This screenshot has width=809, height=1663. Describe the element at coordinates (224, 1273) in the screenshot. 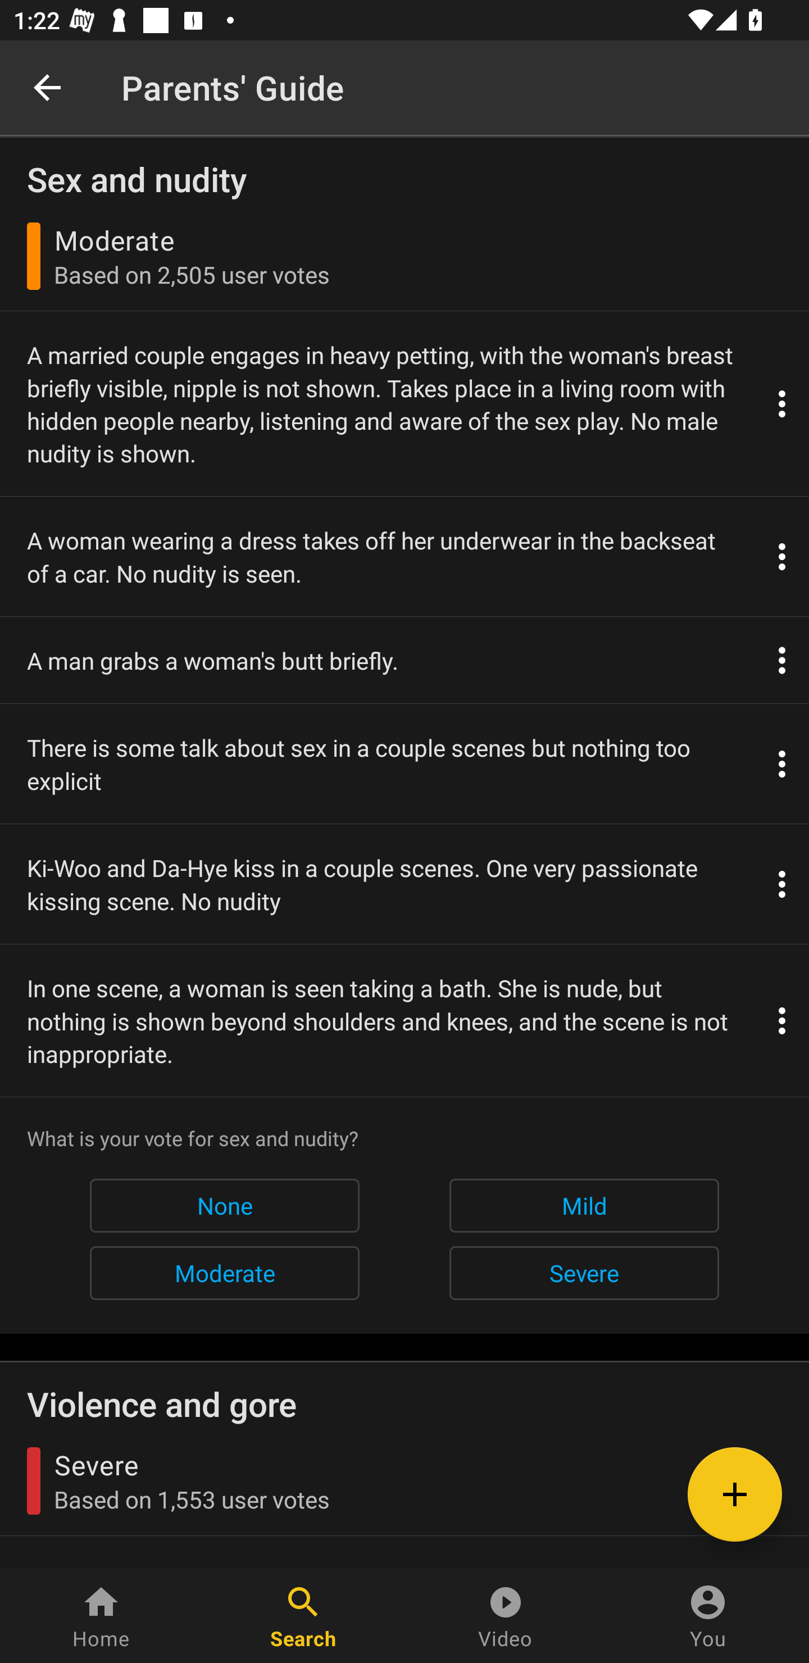

I see `Moderate` at that location.